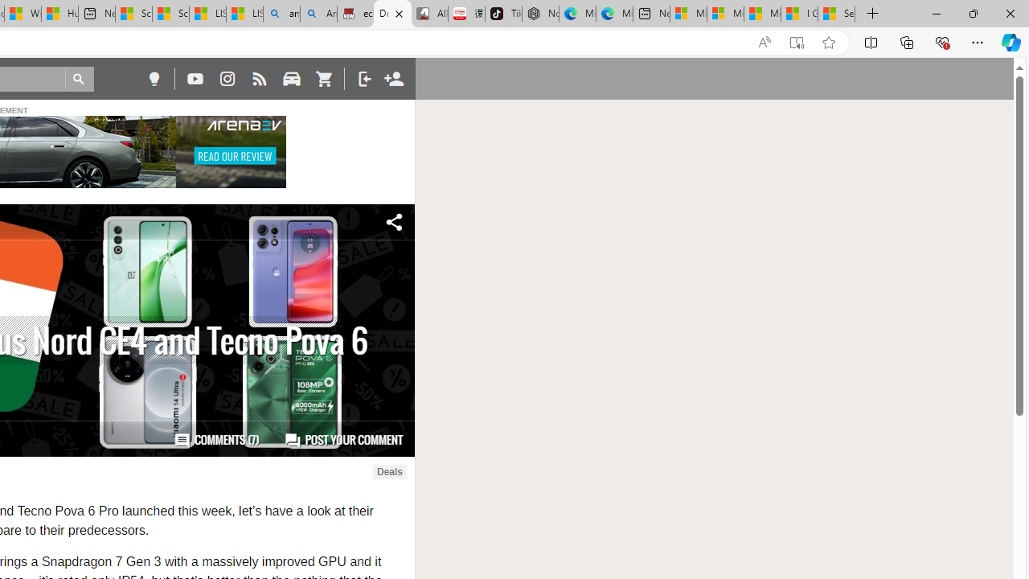 The height and width of the screenshot is (579, 1029). Describe the element at coordinates (318, 14) in the screenshot. I see `Amazon Echo Dot PNG - Search Images` at that location.